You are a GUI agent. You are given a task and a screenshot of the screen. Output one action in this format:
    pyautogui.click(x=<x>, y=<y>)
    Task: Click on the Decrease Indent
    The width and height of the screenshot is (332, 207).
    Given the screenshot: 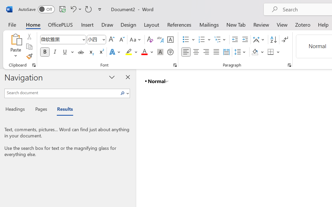 What is the action you would take?
    pyautogui.click(x=235, y=40)
    